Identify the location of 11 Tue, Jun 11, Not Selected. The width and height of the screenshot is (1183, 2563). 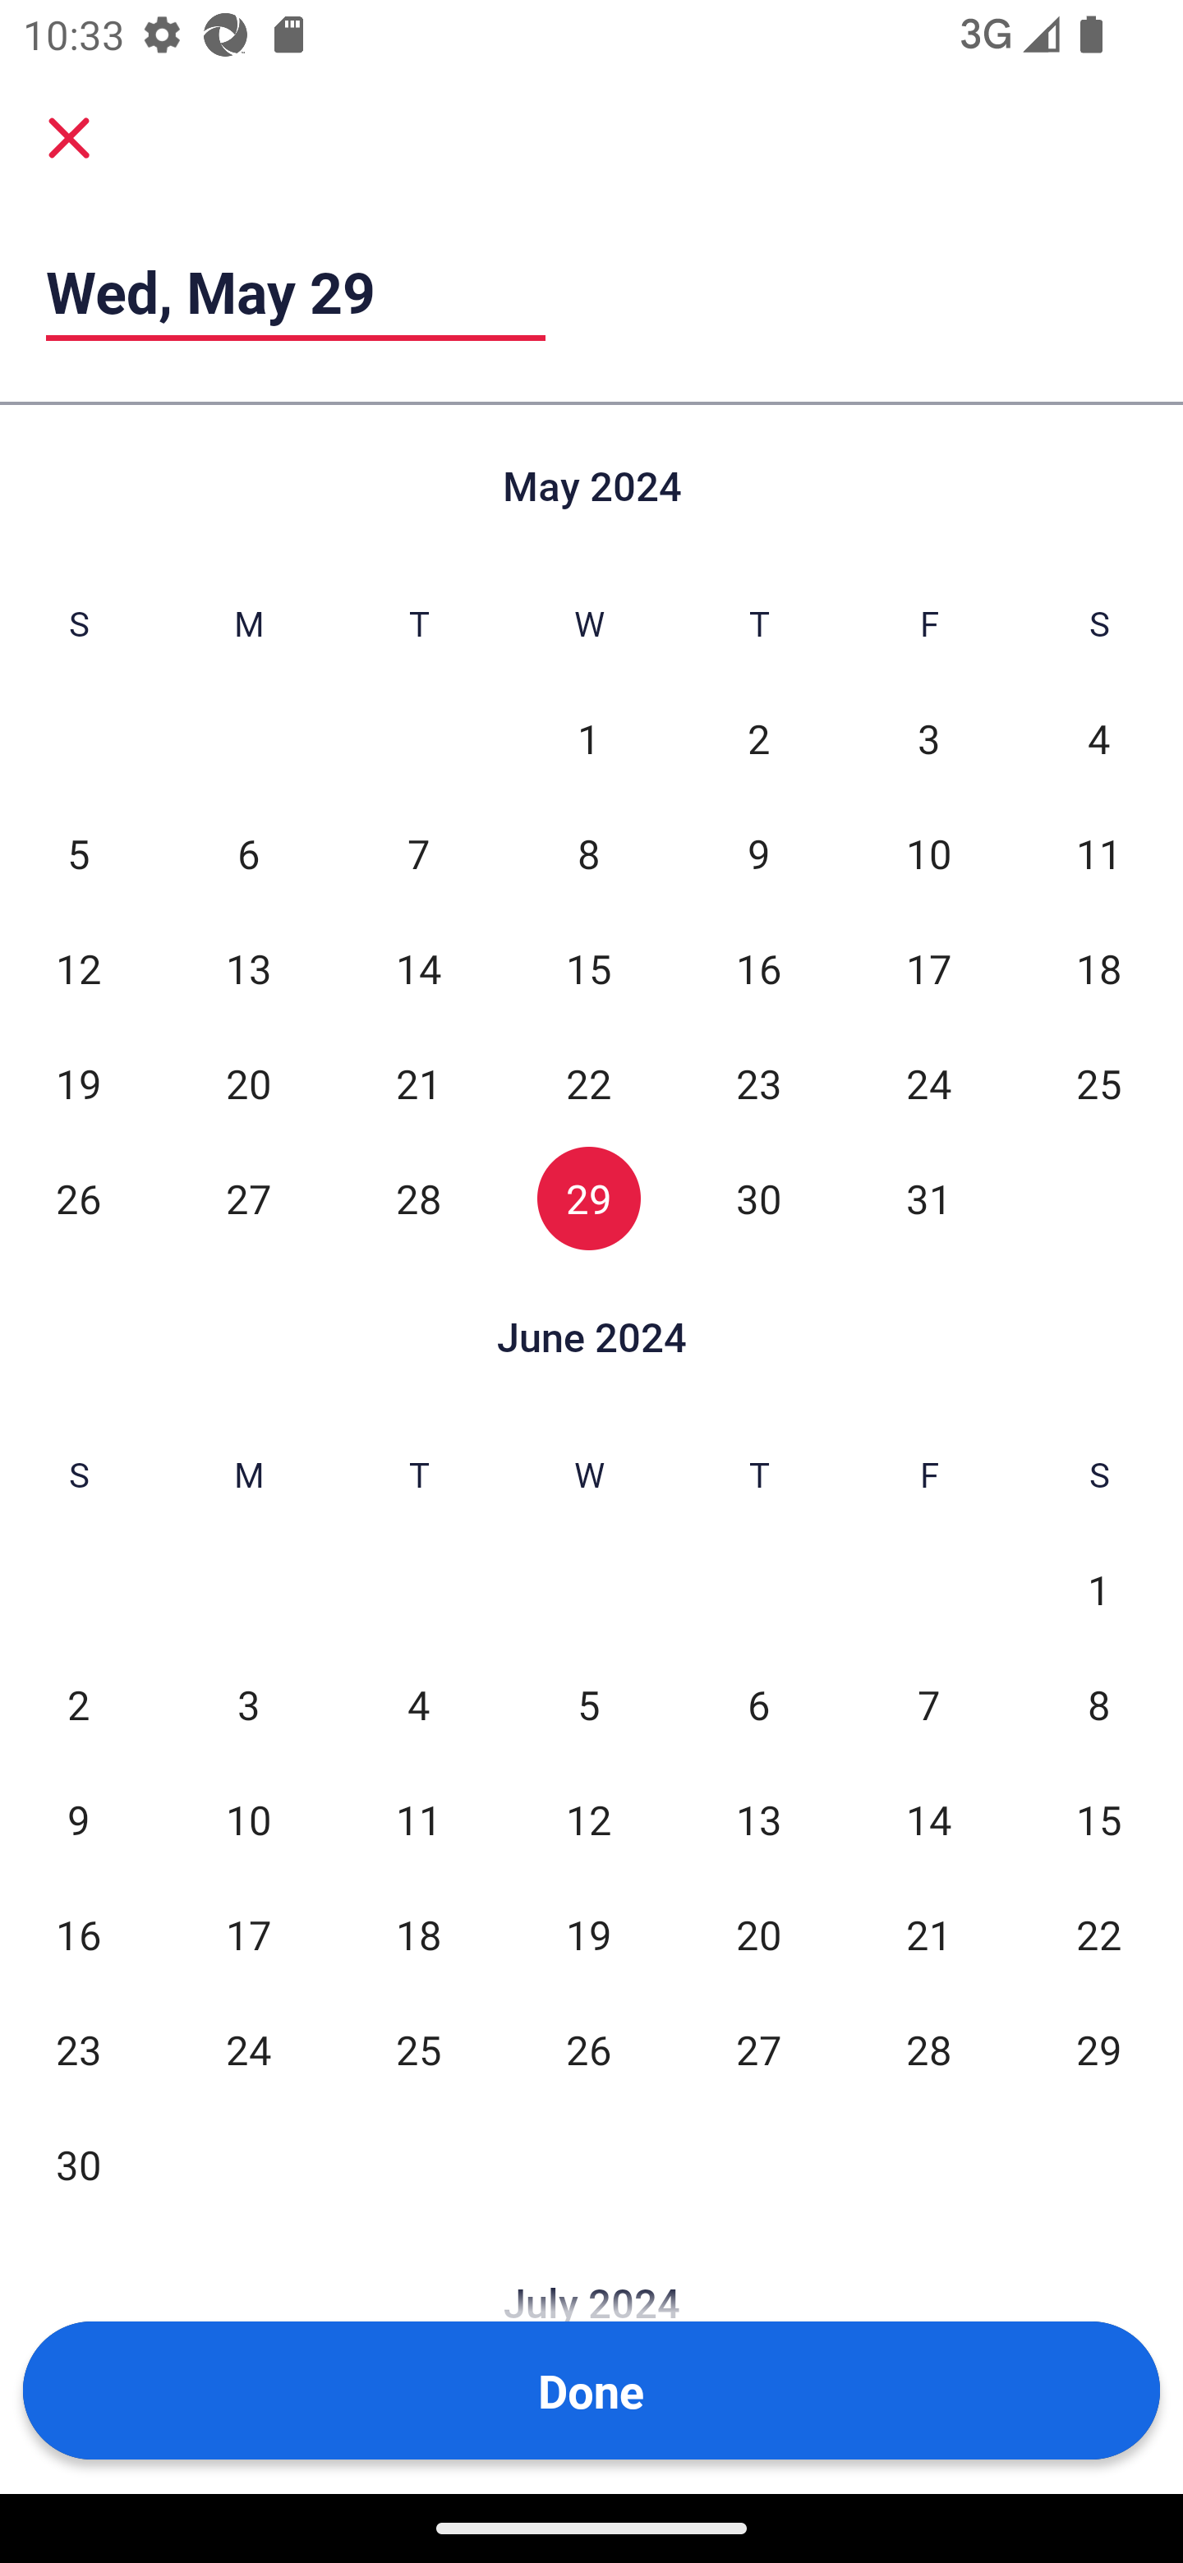
(419, 1819).